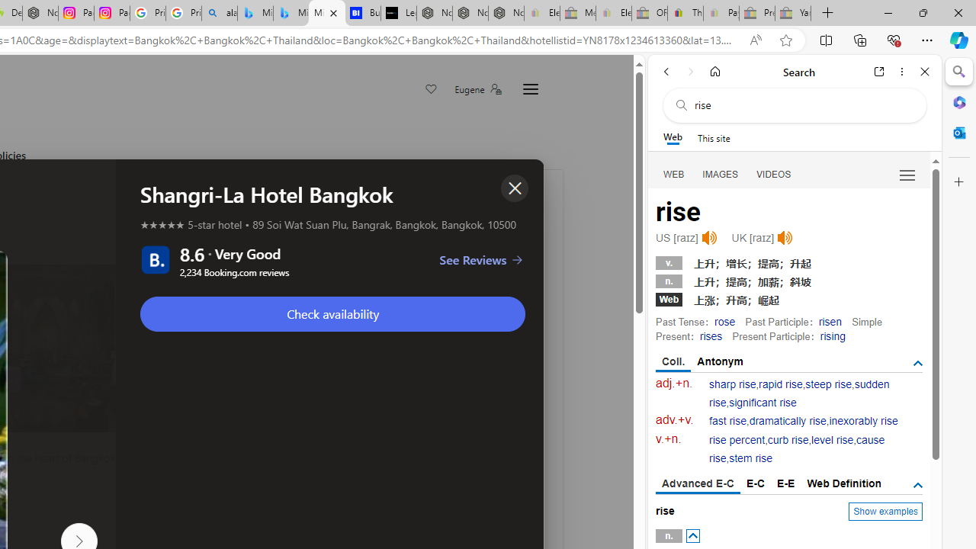  What do you see at coordinates (787, 421) in the screenshot?
I see `dramatically rise` at bounding box center [787, 421].